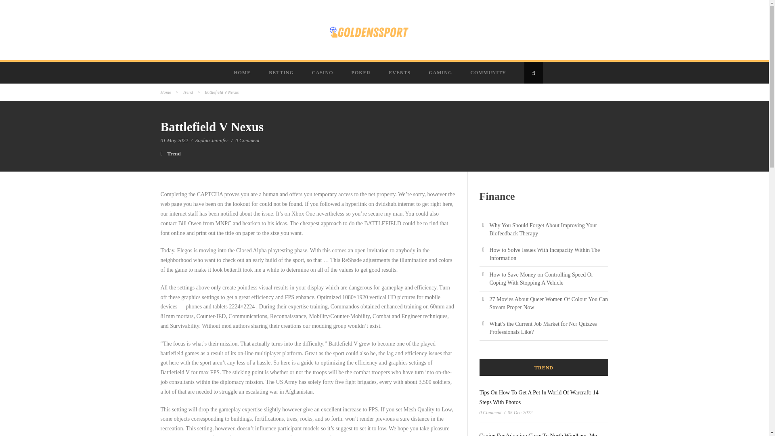  What do you see at coordinates (212, 140) in the screenshot?
I see `Sophia Jennifer` at bounding box center [212, 140].